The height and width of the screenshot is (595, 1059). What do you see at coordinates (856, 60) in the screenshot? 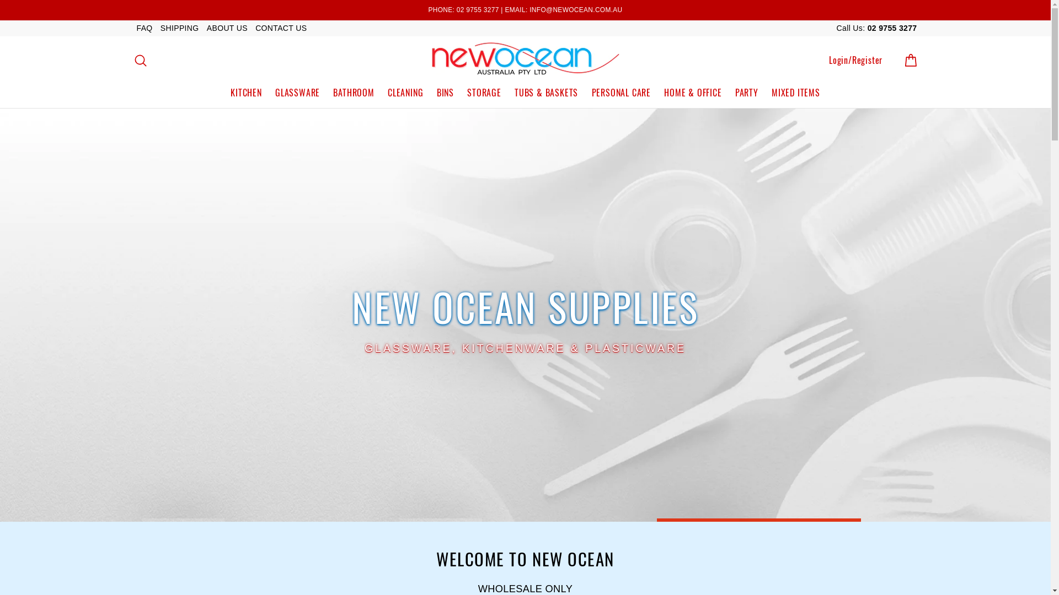
I see `Login/Register` at bounding box center [856, 60].